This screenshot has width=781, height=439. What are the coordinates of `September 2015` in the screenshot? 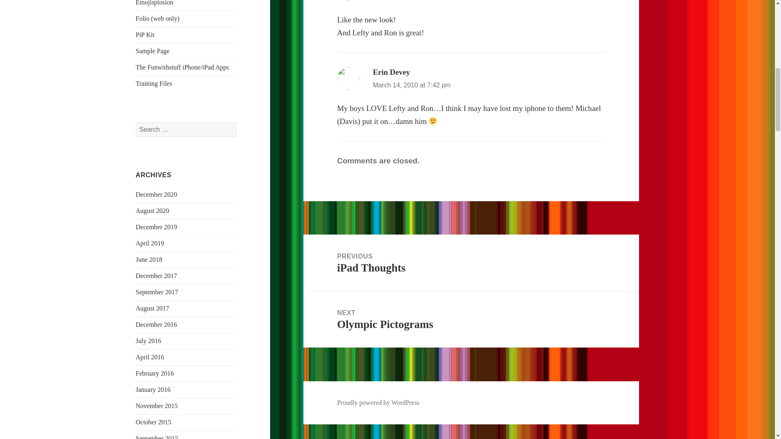 It's located at (157, 437).